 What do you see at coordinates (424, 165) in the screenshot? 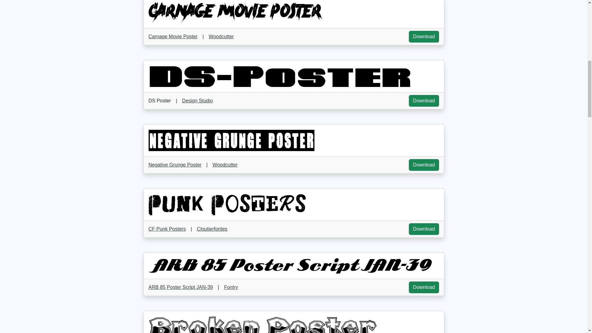
I see `Download` at bounding box center [424, 165].